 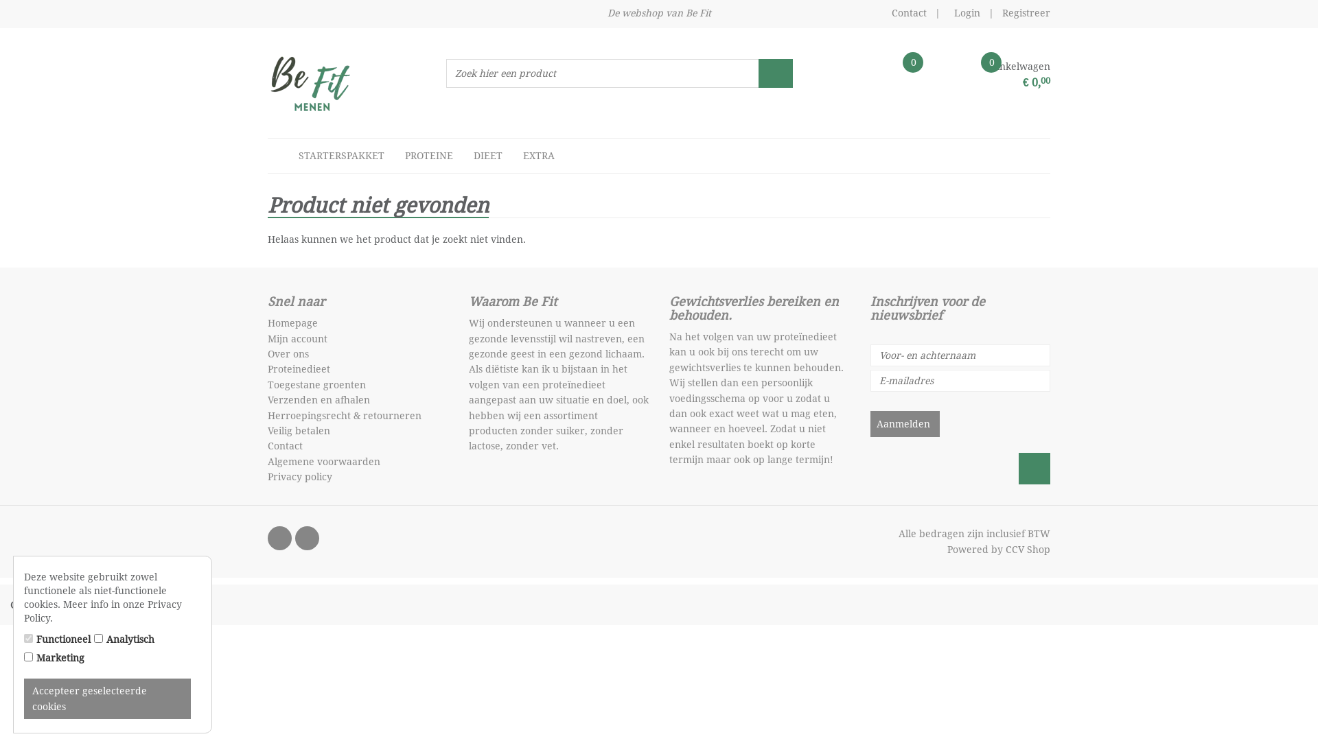 I want to click on Proteinedieet, so click(x=299, y=369).